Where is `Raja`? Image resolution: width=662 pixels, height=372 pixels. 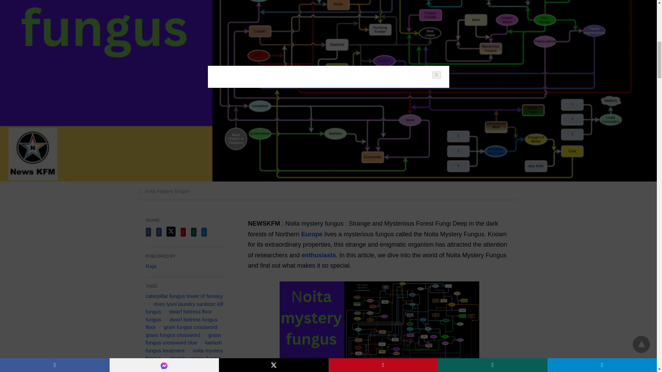 Raja is located at coordinates (151, 266).